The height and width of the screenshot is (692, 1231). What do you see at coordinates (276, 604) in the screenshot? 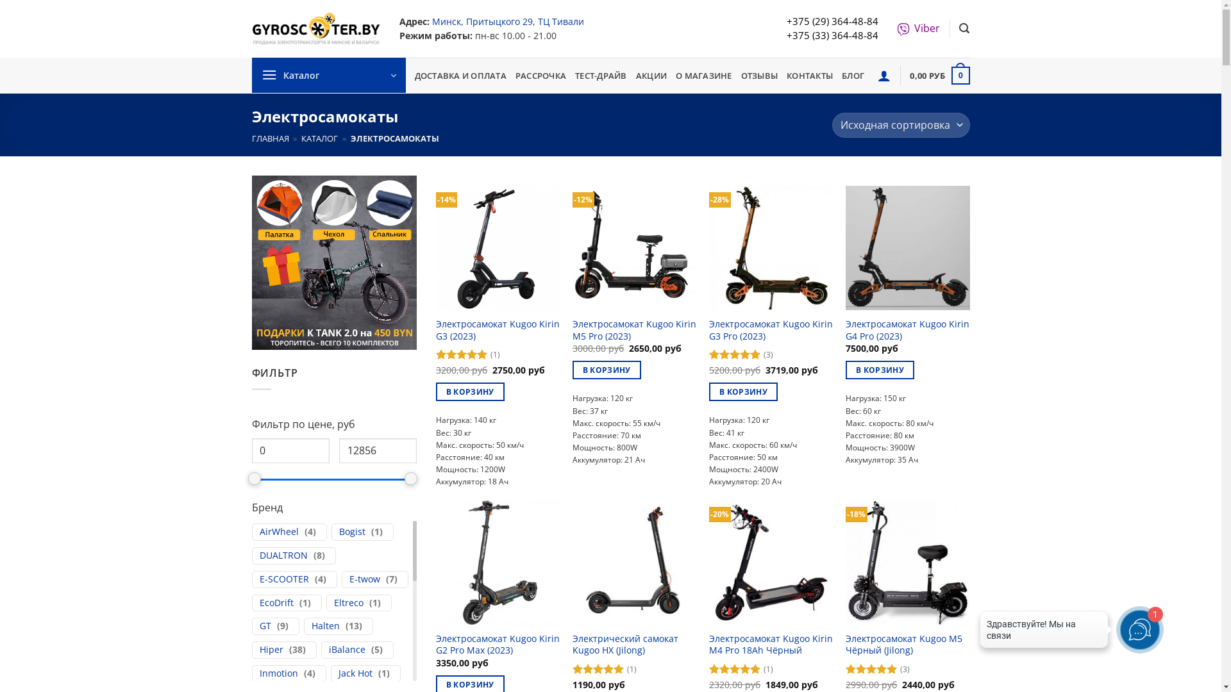
I see `EcoDrift` at bounding box center [276, 604].